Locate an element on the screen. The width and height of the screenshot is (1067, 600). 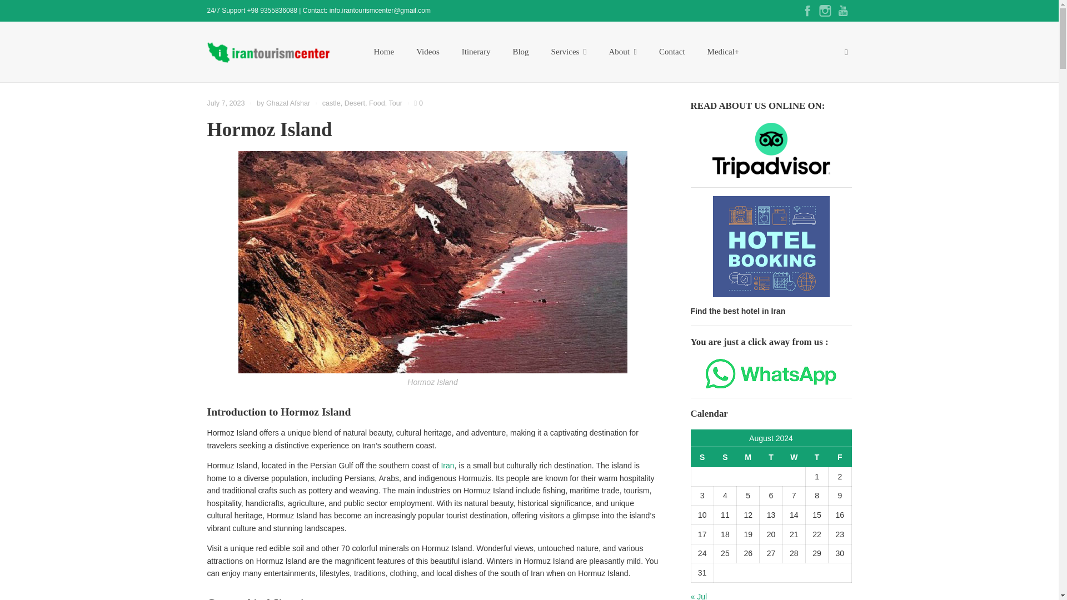
Instagram is located at coordinates (825, 10).